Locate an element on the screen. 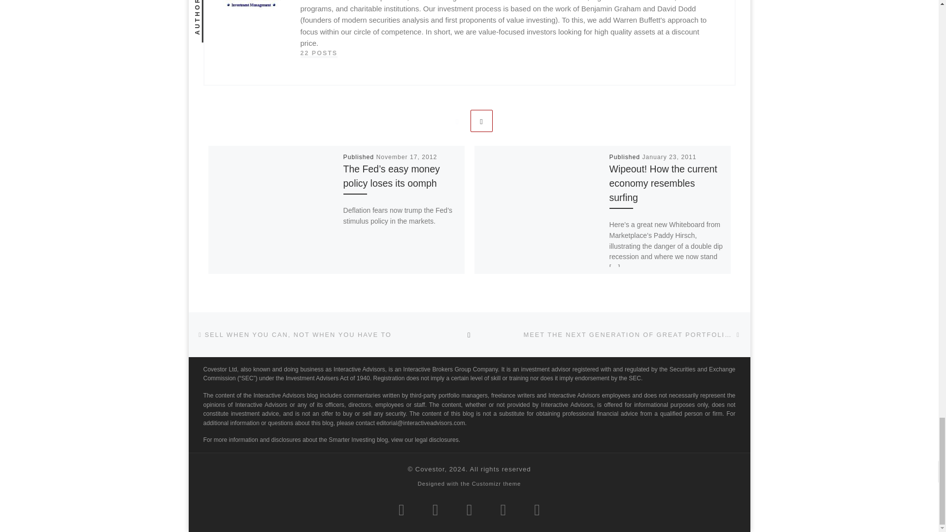 Image resolution: width=946 pixels, height=532 pixels. Customizr theme is located at coordinates (497, 484).